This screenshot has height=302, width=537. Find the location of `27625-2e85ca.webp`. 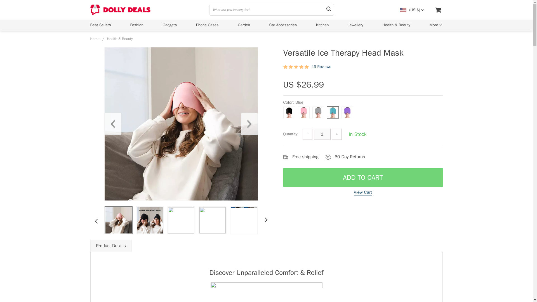

27625-2e85ca.webp is located at coordinates (118, 220).